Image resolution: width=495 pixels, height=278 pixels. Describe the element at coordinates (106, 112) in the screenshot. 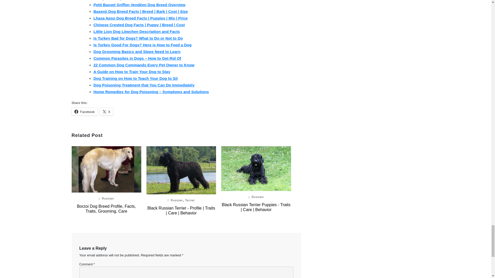

I see `Click to share on X` at that location.